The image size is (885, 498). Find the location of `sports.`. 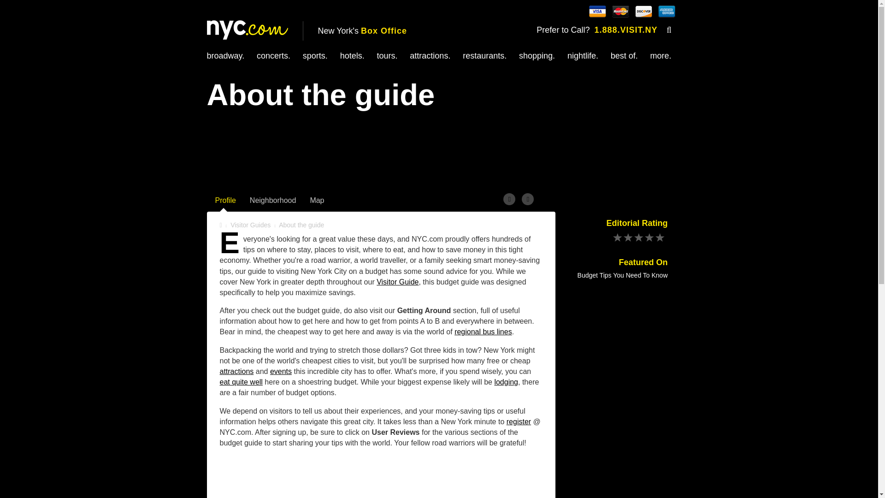

sports. is located at coordinates (315, 55).